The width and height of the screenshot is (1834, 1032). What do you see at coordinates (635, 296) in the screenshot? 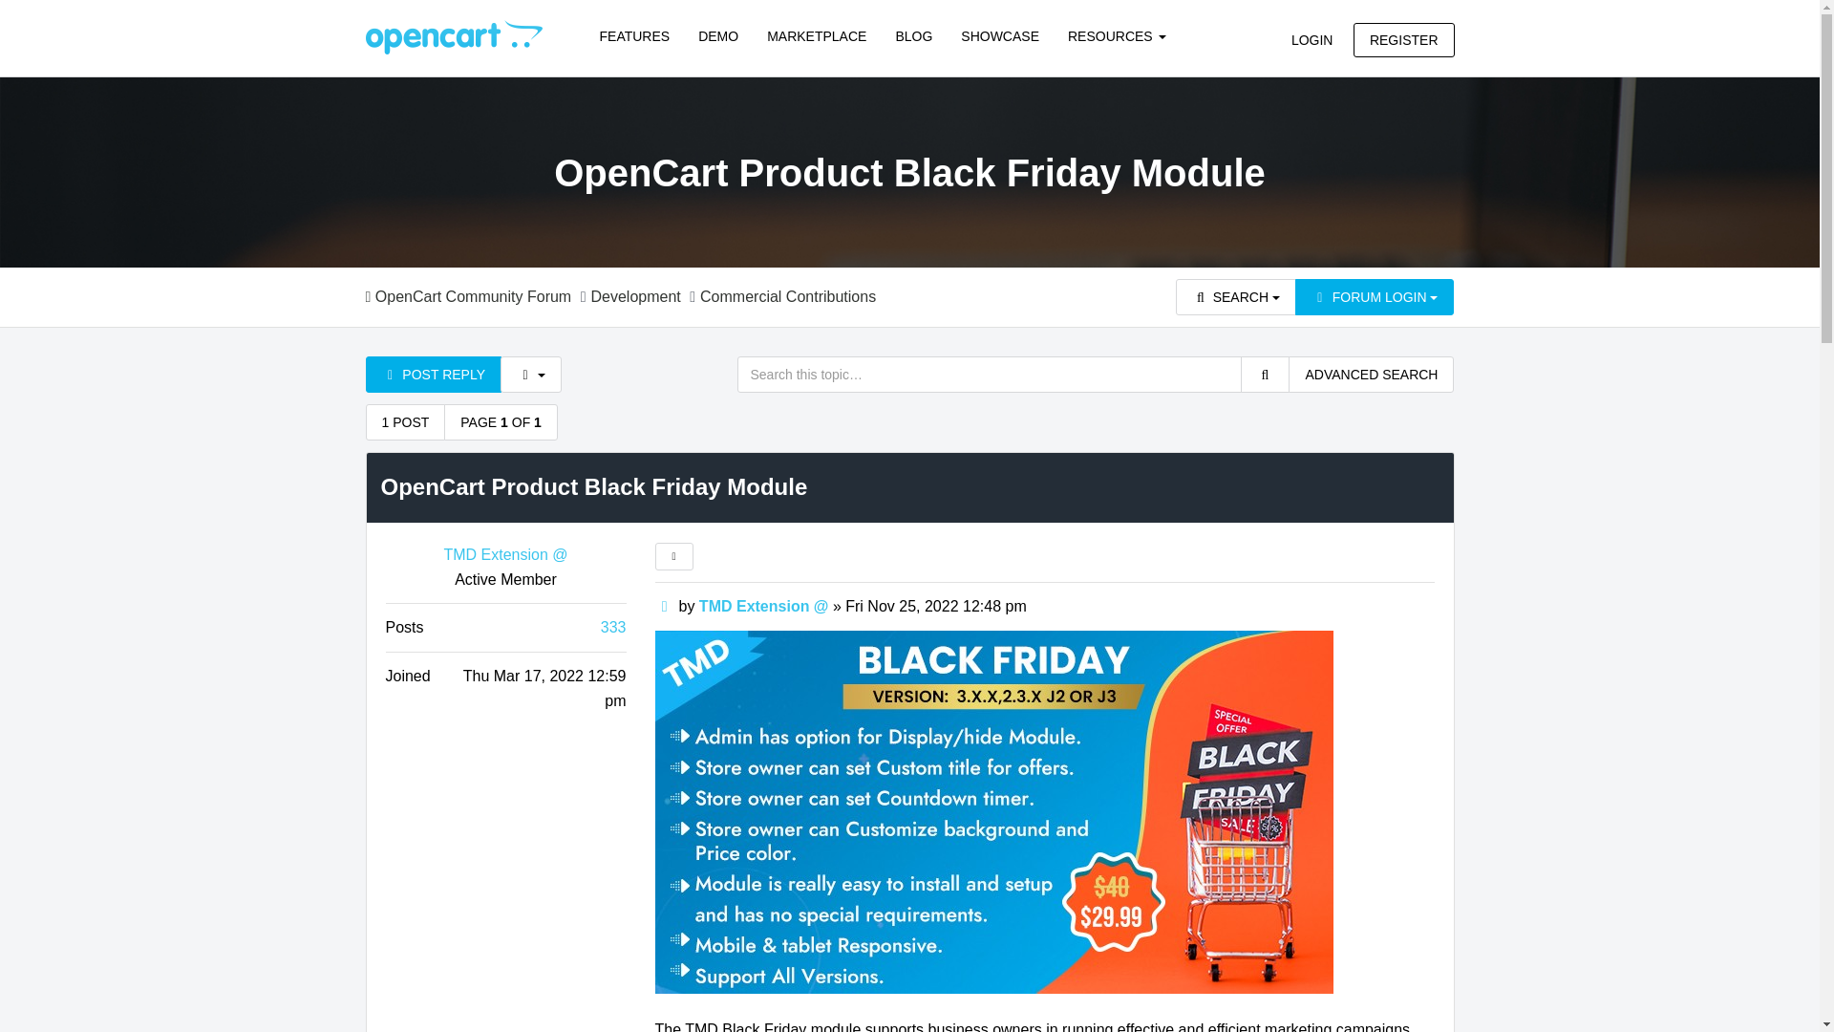
I see `Development` at bounding box center [635, 296].